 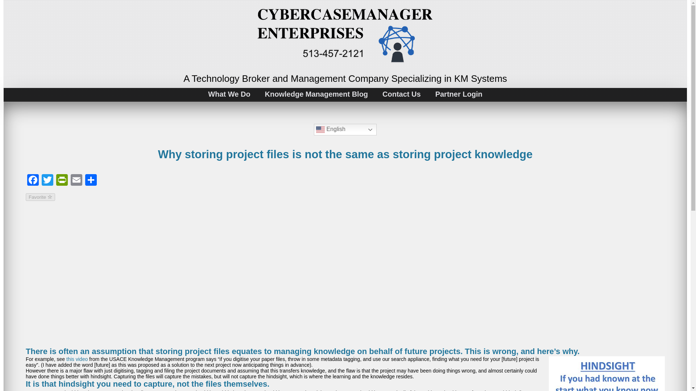 I want to click on PrintFriendly, so click(x=62, y=181).